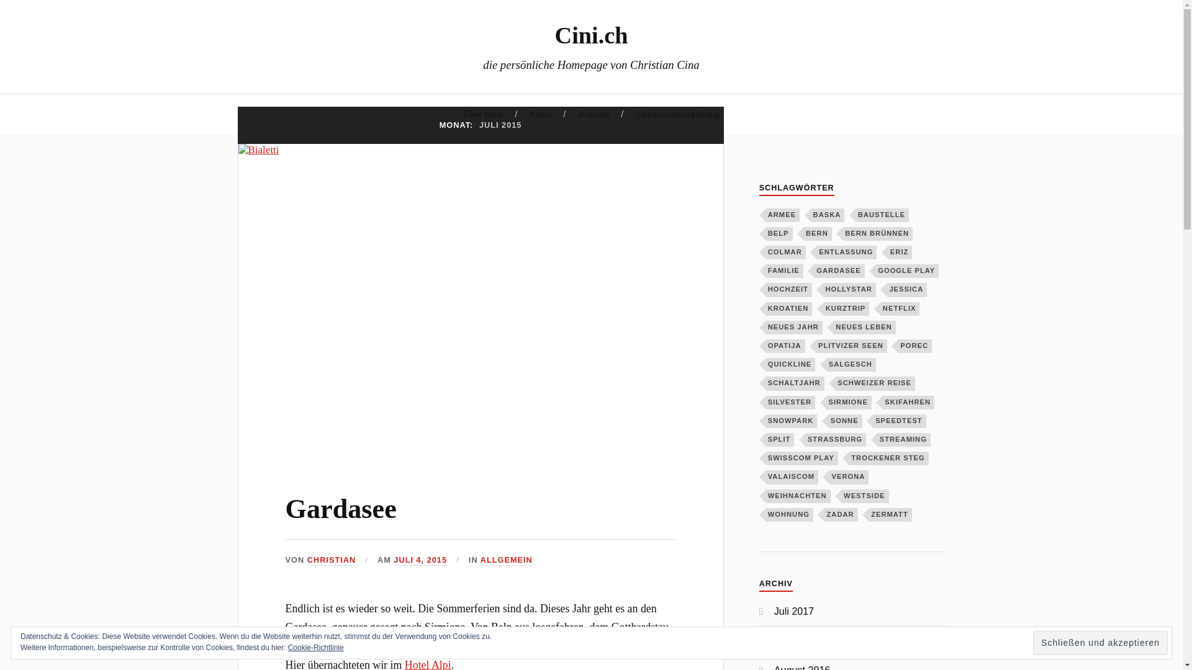 This screenshot has height=670, width=1192. Describe the element at coordinates (865, 328) in the screenshot. I see `NEUES LEBEN` at that location.